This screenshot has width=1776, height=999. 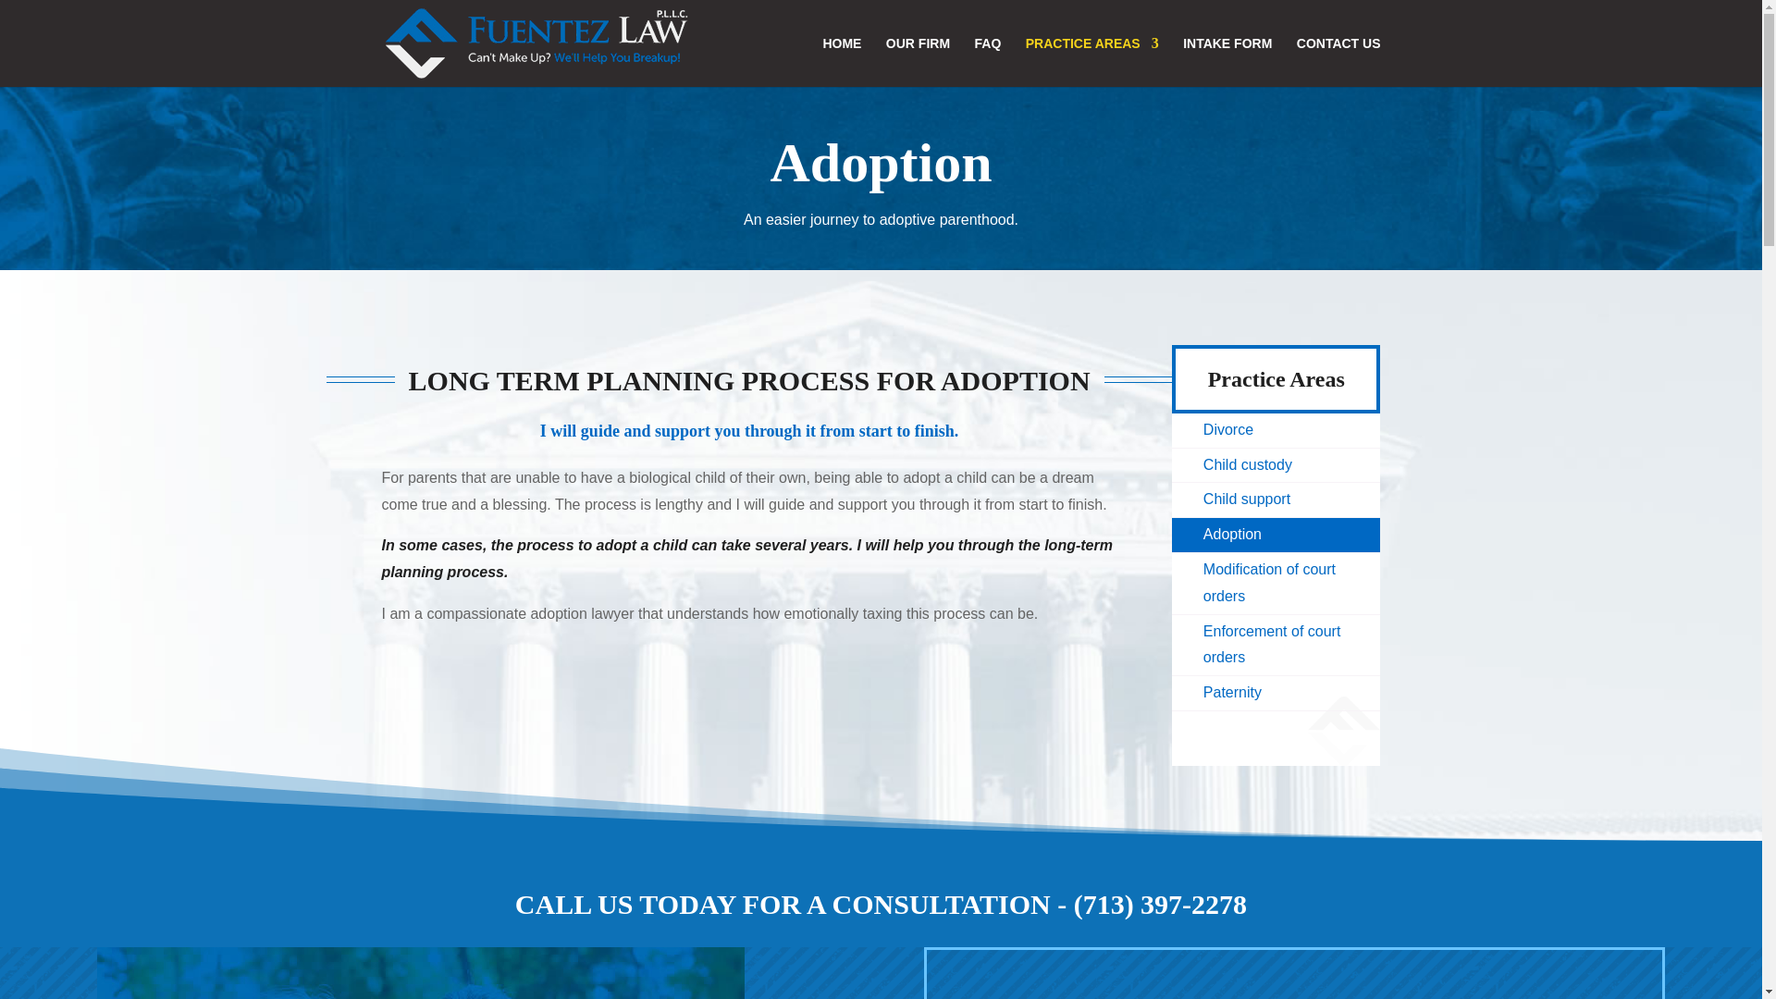 I want to click on INTAKE FORM, so click(x=1227, y=61).